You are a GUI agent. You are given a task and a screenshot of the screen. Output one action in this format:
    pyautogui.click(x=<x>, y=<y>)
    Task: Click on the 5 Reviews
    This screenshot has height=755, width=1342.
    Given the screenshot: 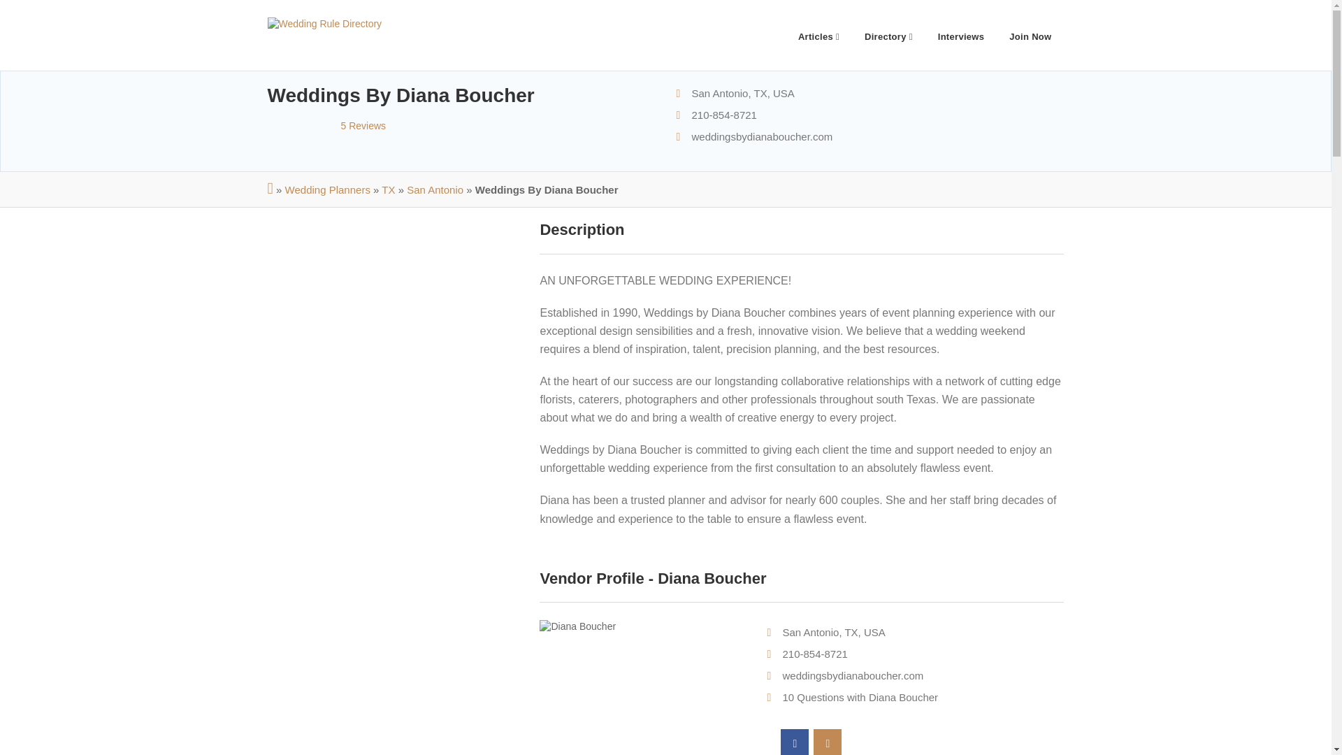 What is the action you would take?
    pyautogui.click(x=326, y=125)
    